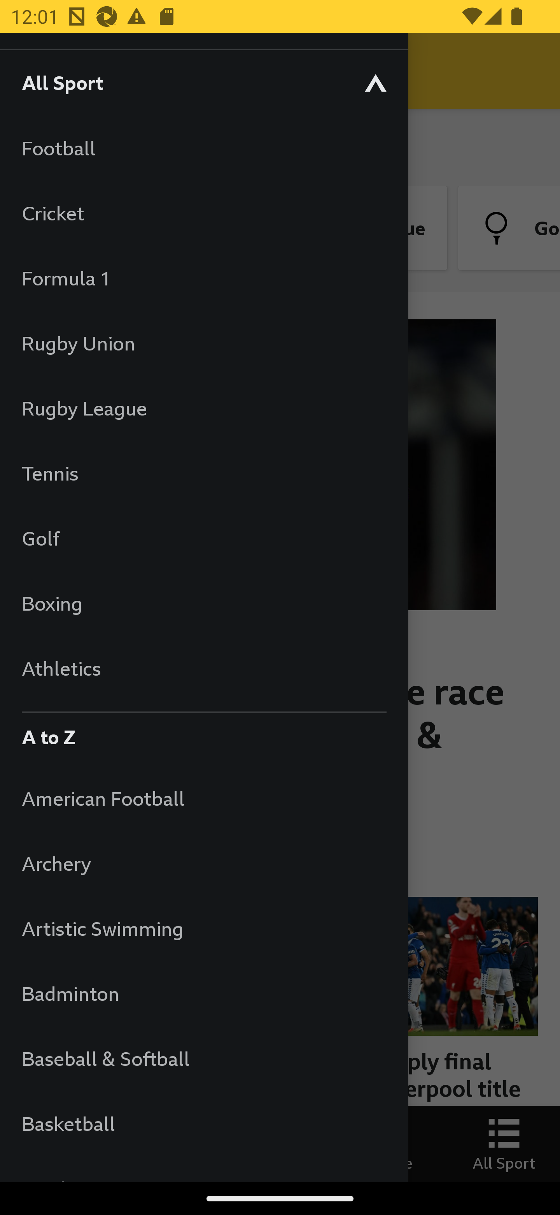 The height and width of the screenshot is (1215, 560). I want to click on American Football, so click(204, 798).